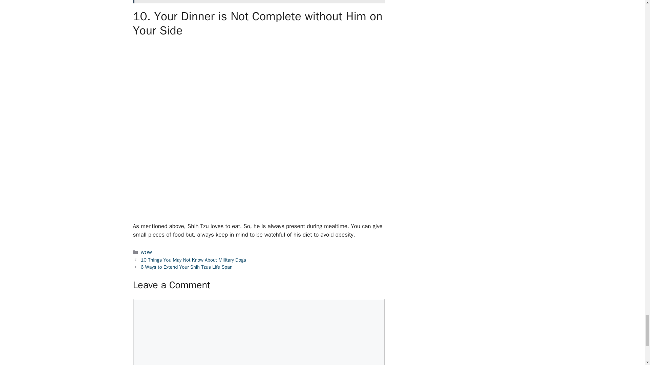  I want to click on WOW, so click(146, 252).